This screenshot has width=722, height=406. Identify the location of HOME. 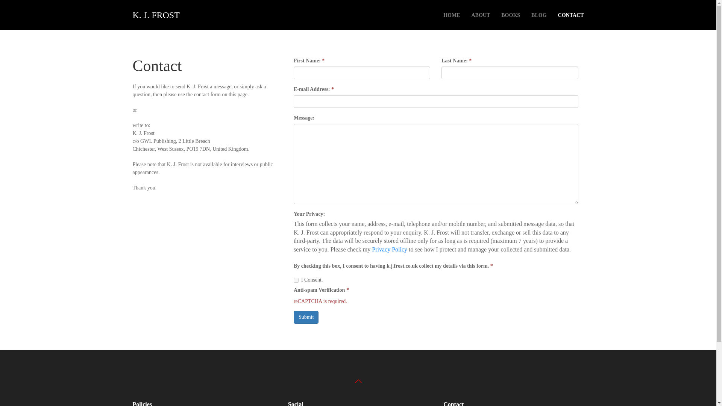
(451, 15).